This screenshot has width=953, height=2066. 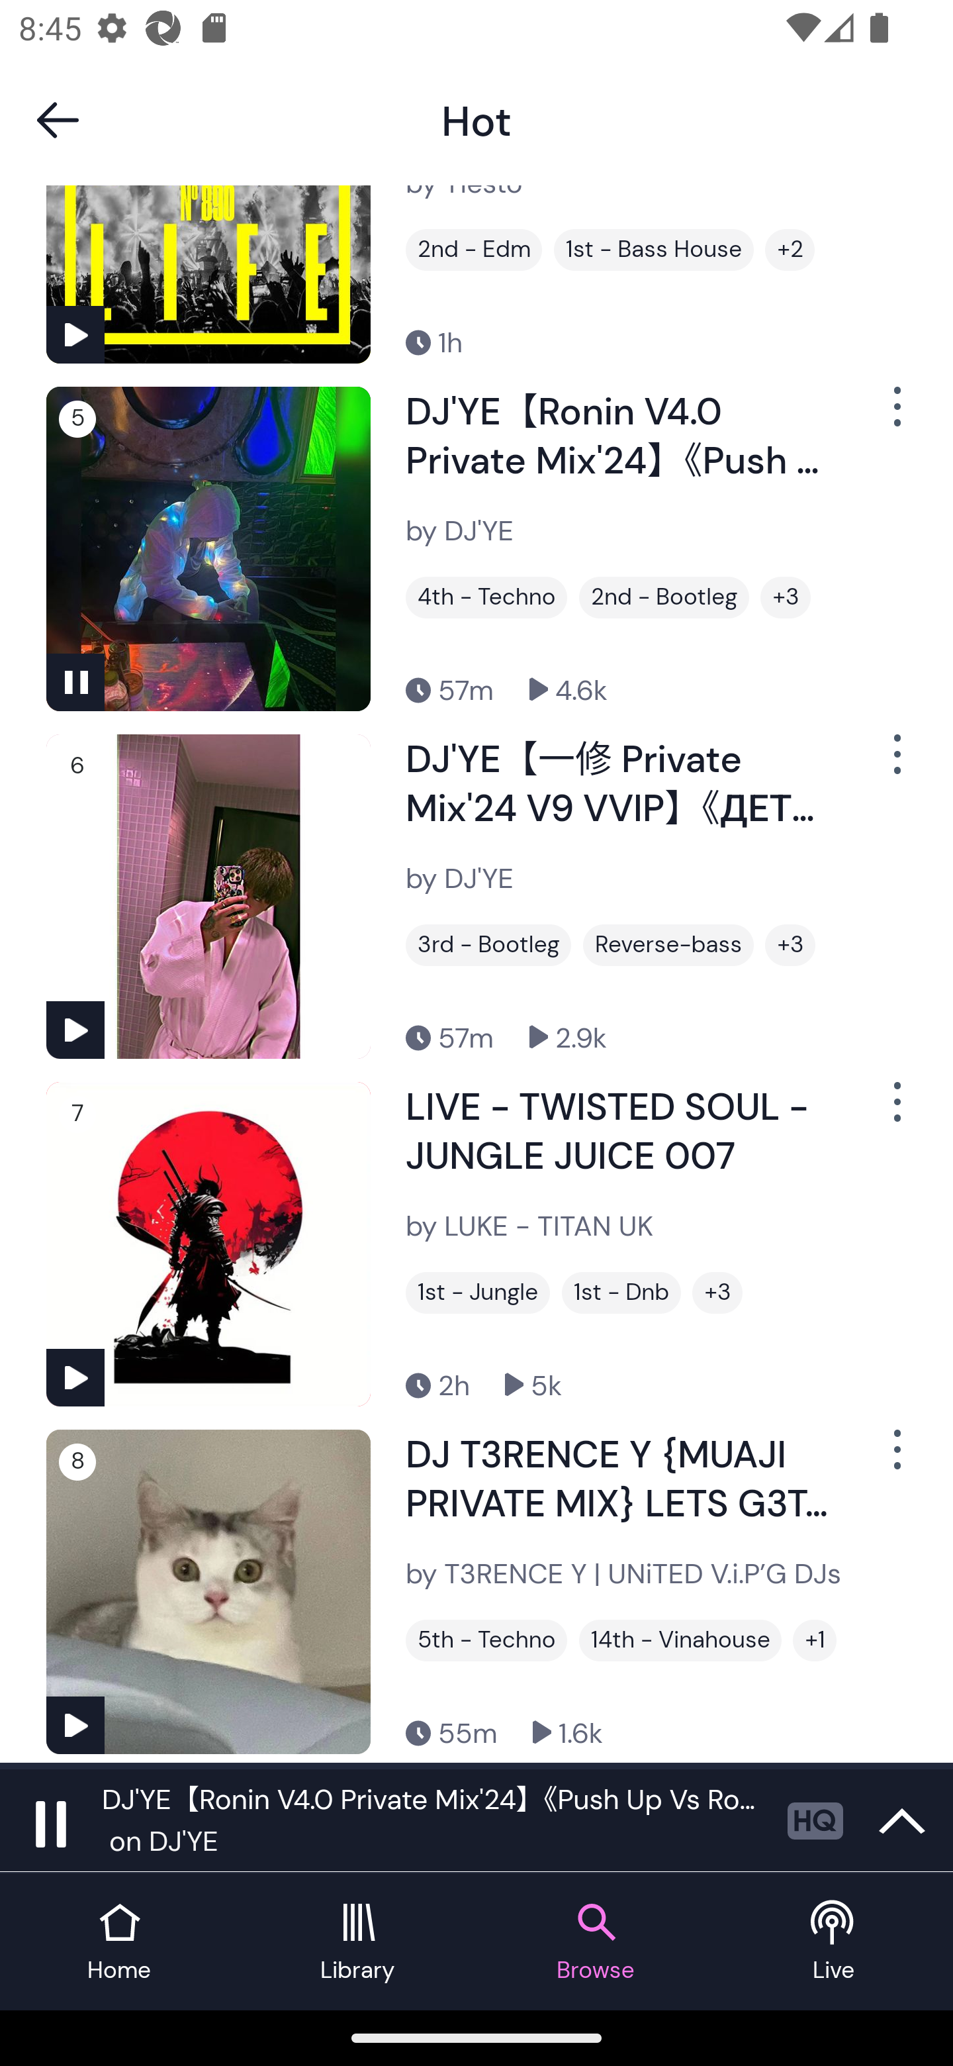 What do you see at coordinates (119, 1942) in the screenshot?
I see `Home tab Home` at bounding box center [119, 1942].